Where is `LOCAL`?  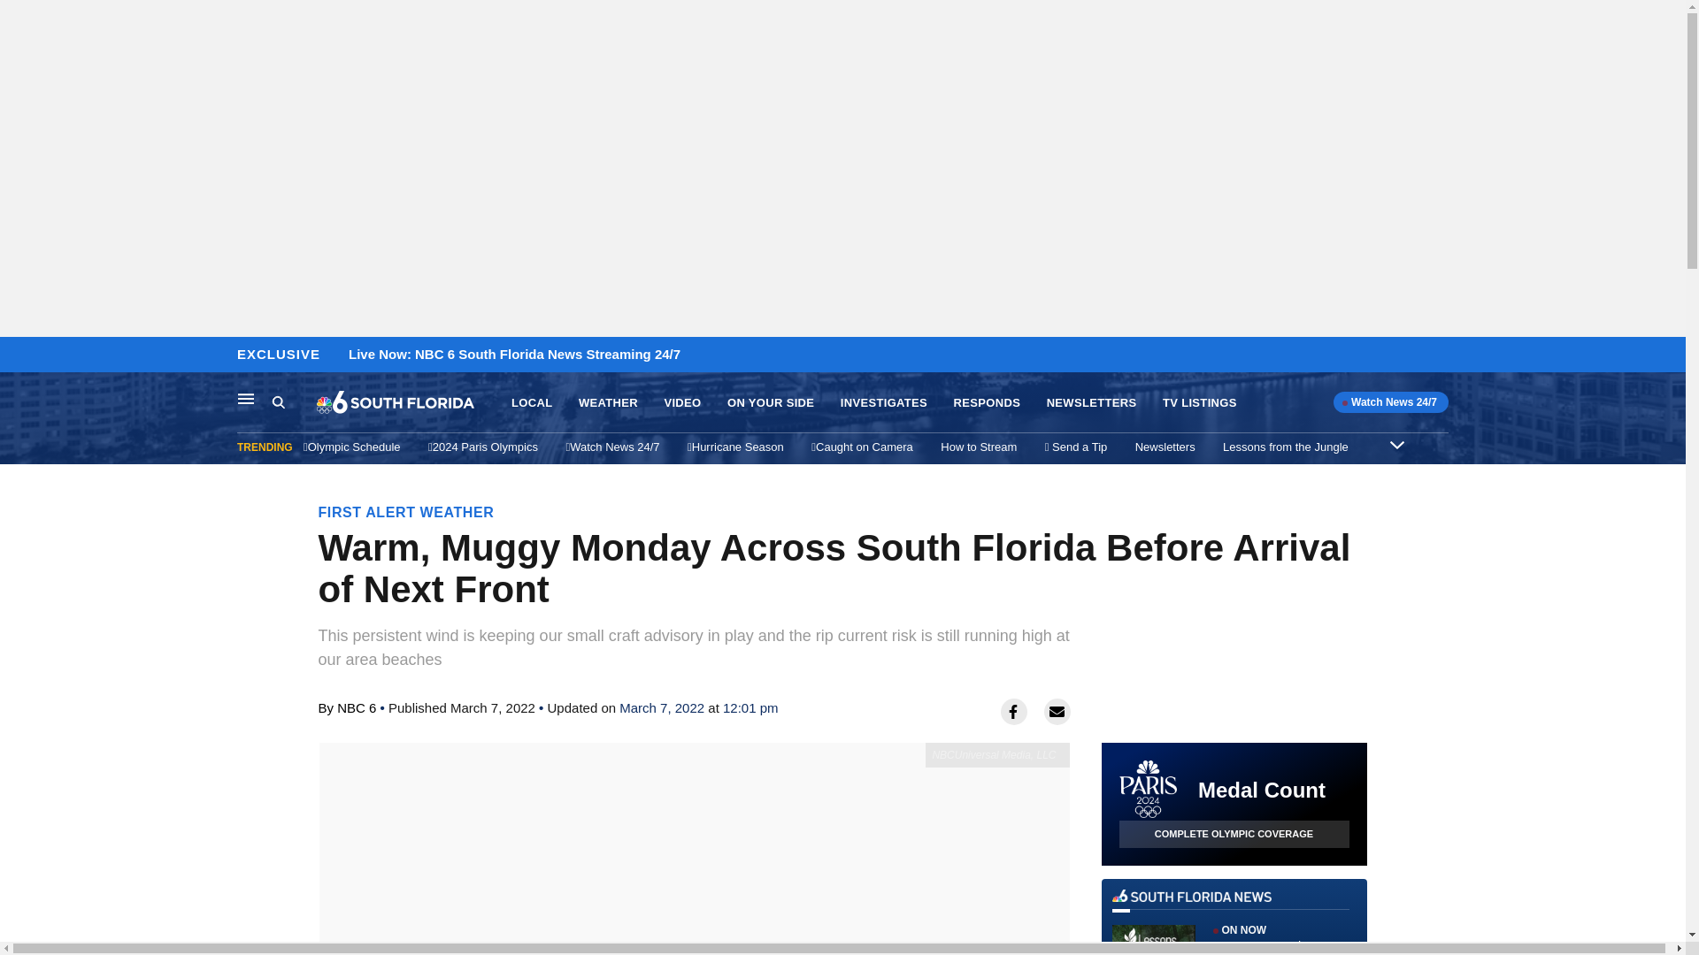 LOCAL is located at coordinates (531, 403).